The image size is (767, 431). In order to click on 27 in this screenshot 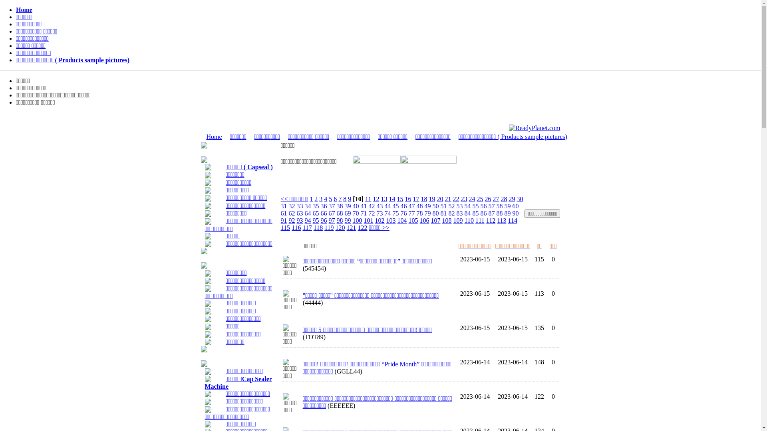, I will do `click(496, 199)`.